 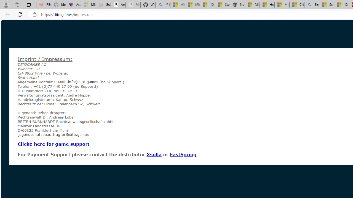 I want to click on Stocks - MSN, so click(x=222, y=5).